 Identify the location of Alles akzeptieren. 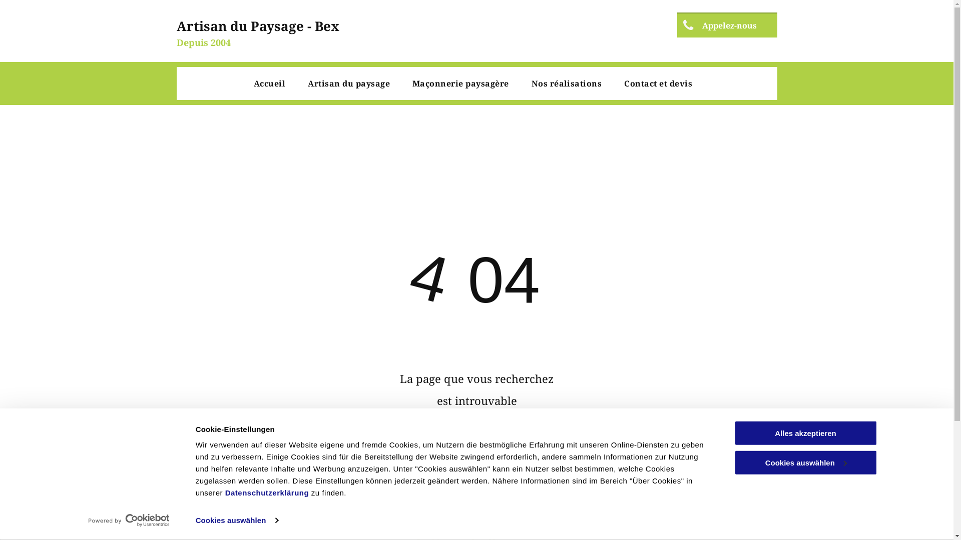
(805, 433).